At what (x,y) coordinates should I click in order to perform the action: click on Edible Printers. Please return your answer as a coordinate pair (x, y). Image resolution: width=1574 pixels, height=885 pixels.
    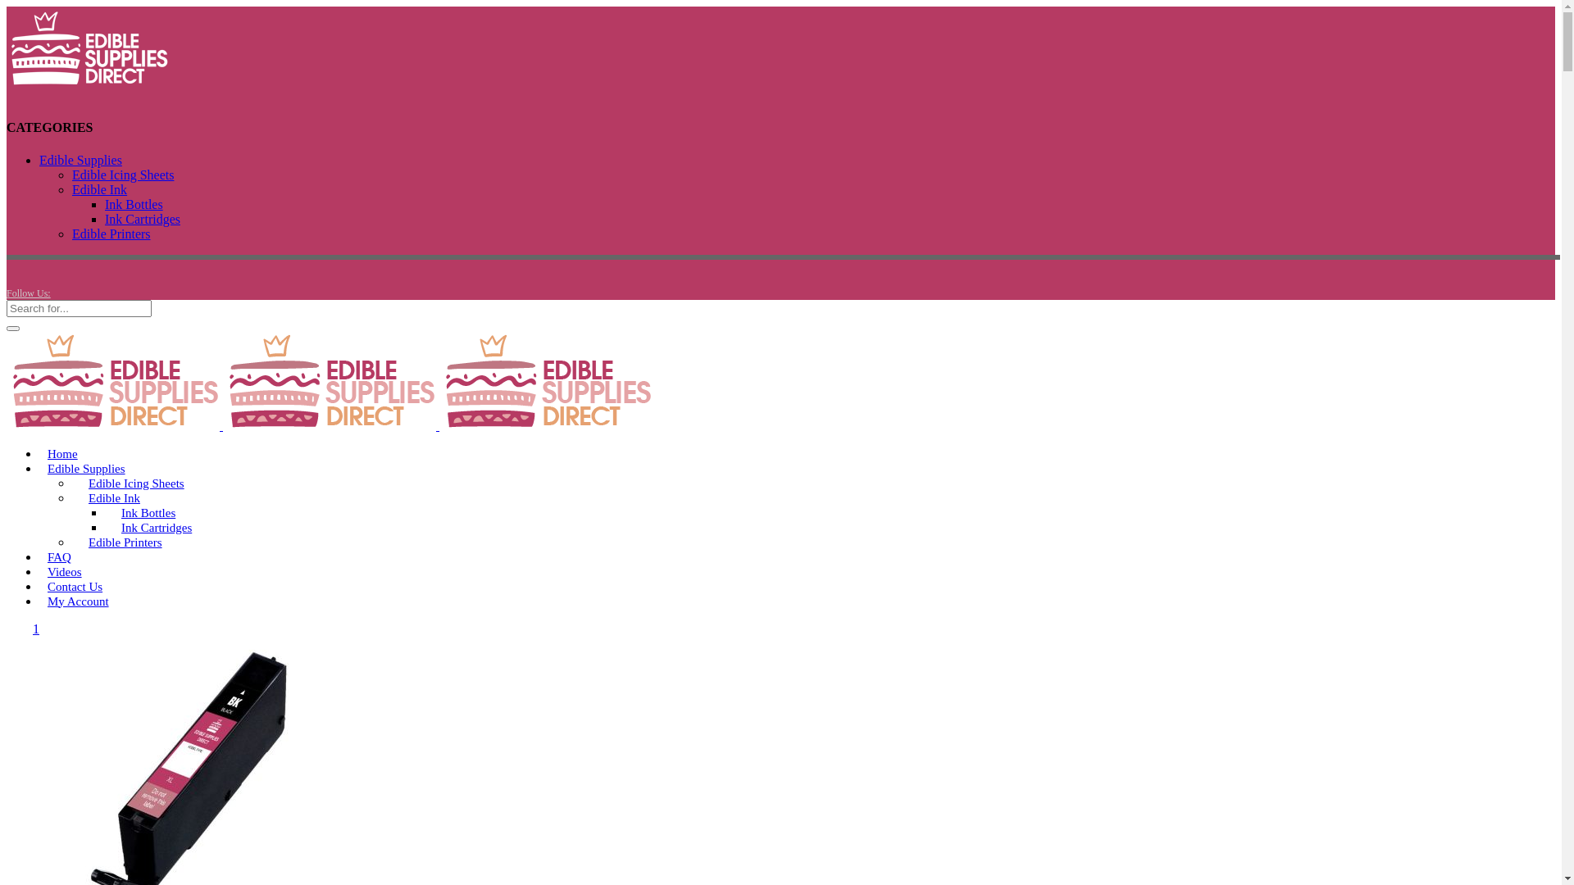
    Looking at the image, I should click on (111, 234).